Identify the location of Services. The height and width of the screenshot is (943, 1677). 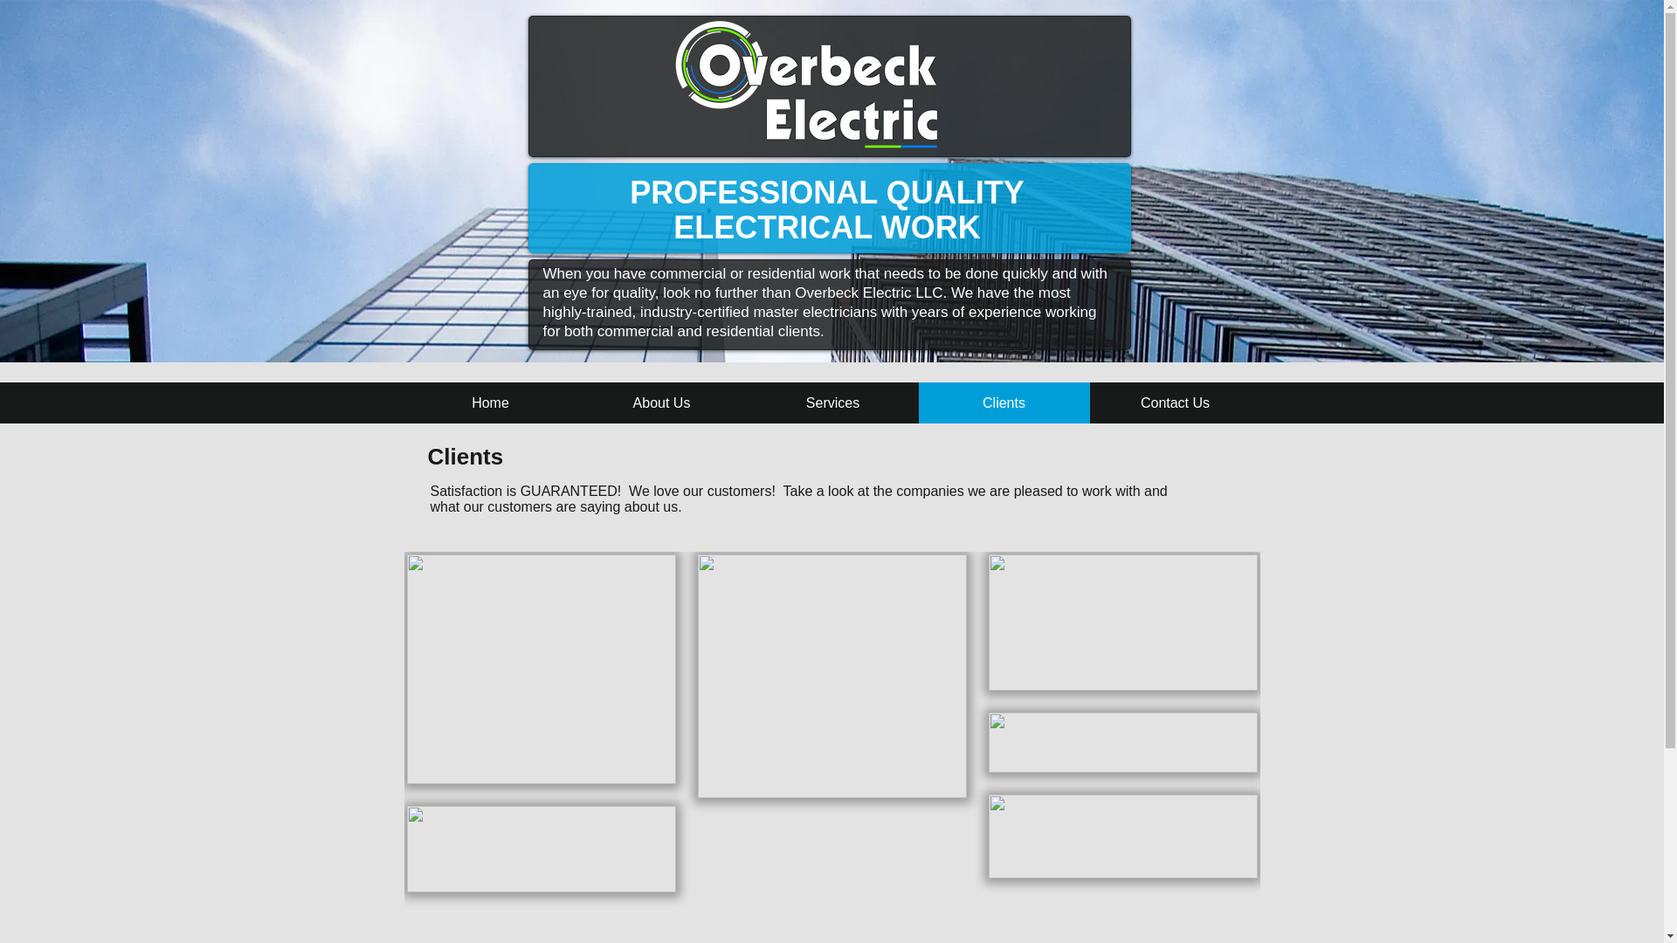
(833, 403).